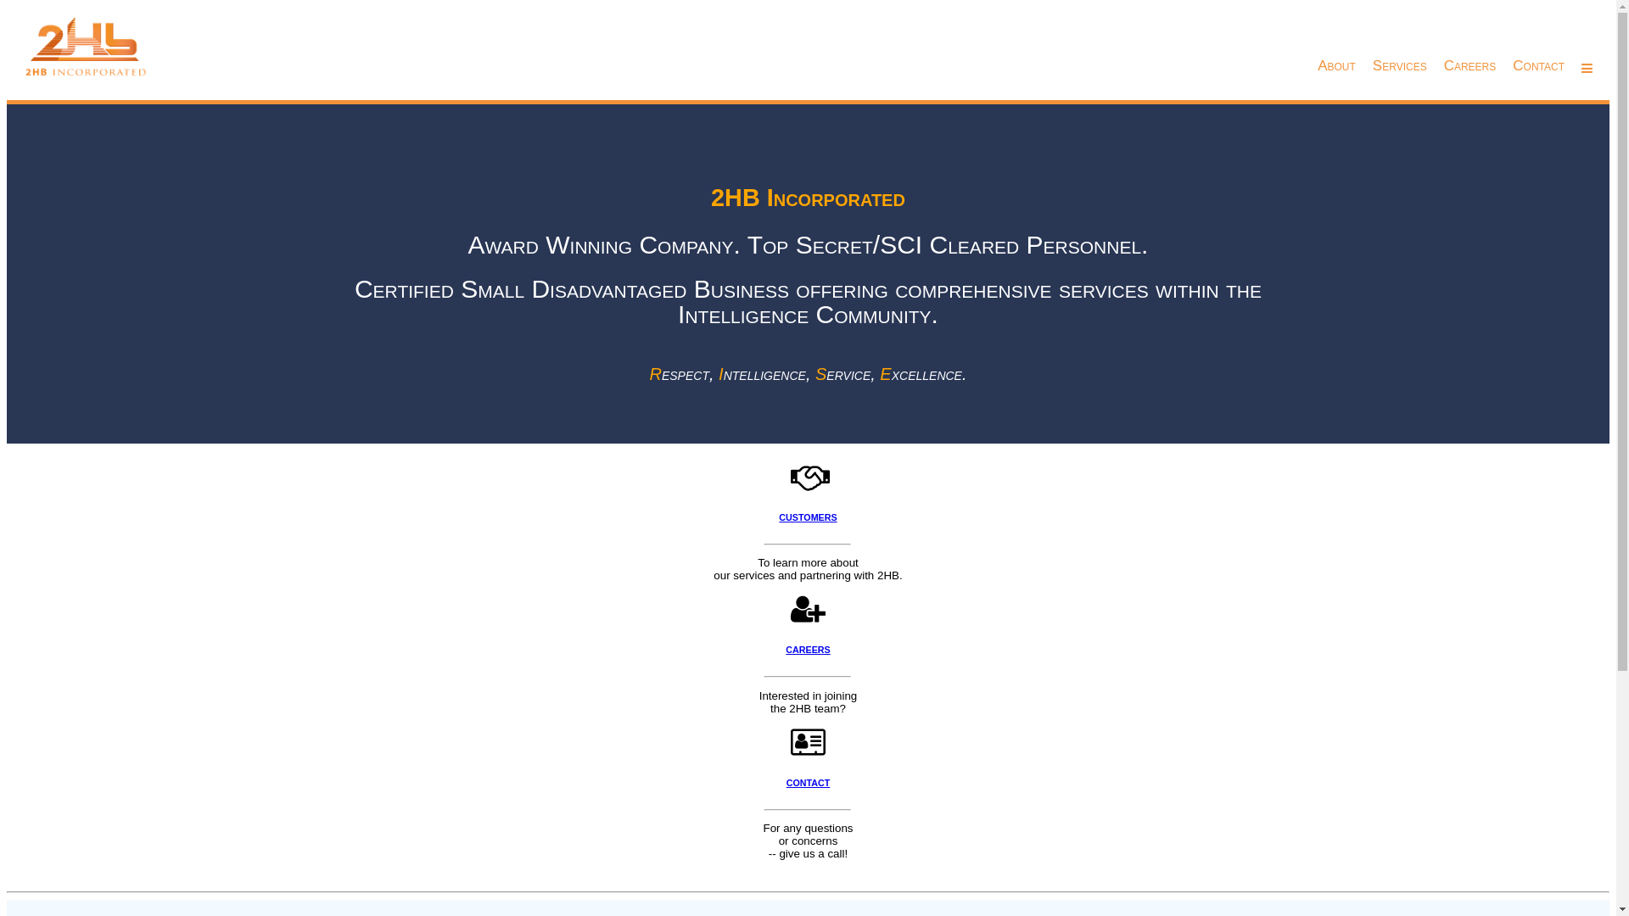 This screenshot has height=916, width=1629. Describe the element at coordinates (808, 517) in the screenshot. I see `CUSTOMERS` at that location.